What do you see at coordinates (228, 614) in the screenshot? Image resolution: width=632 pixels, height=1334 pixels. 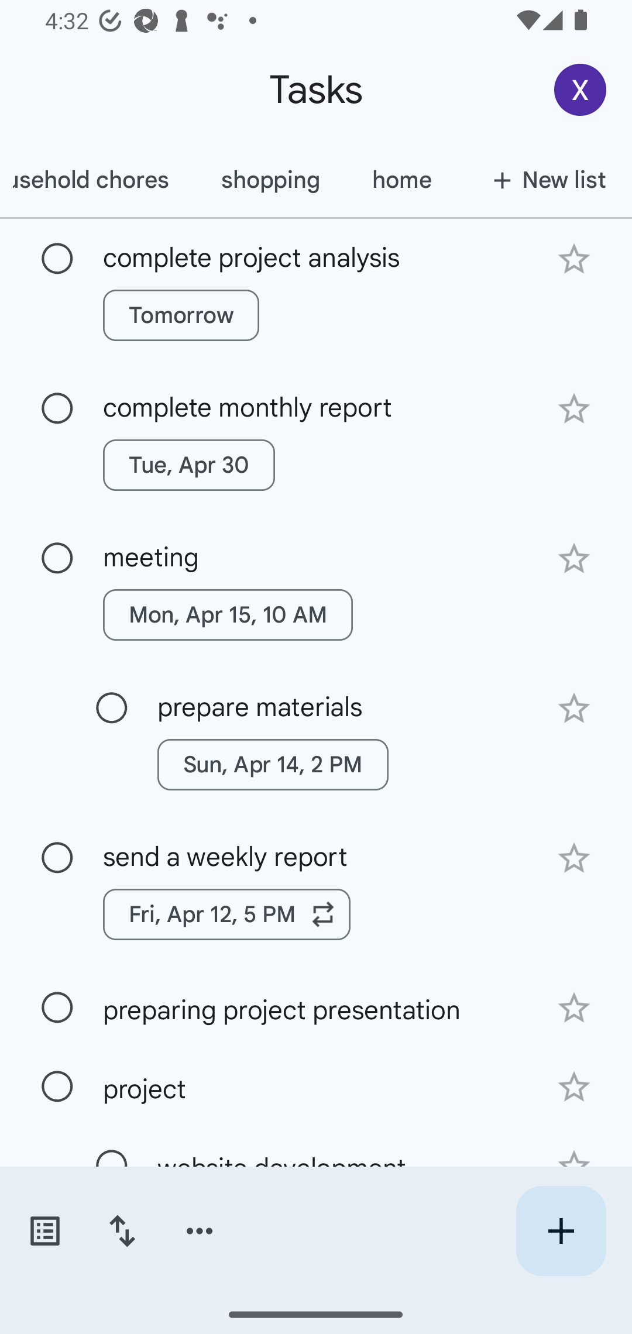 I see `Mon, Apr 15, 10 AM` at bounding box center [228, 614].